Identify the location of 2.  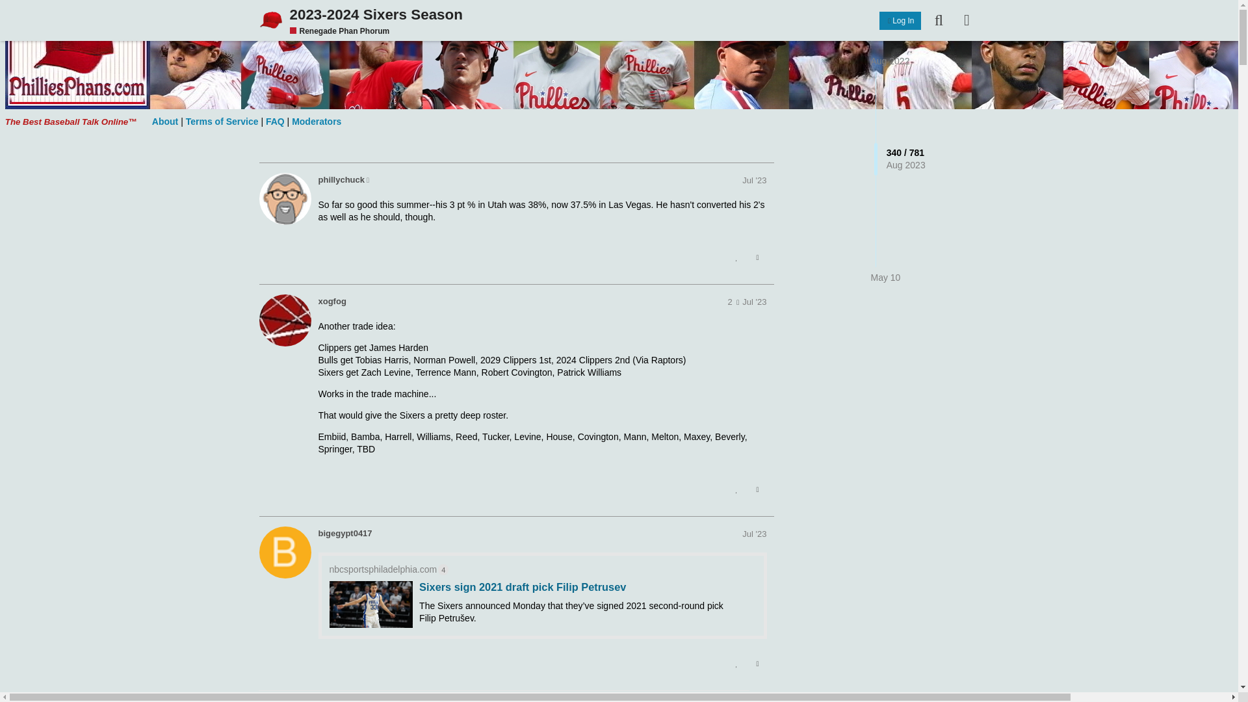
(733, 302).